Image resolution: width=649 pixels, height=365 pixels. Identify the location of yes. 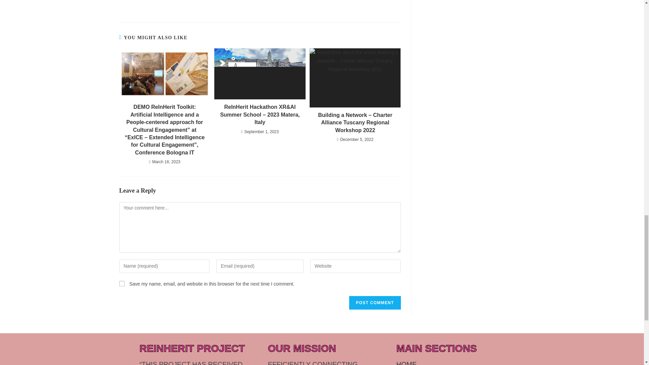
(122, 283).